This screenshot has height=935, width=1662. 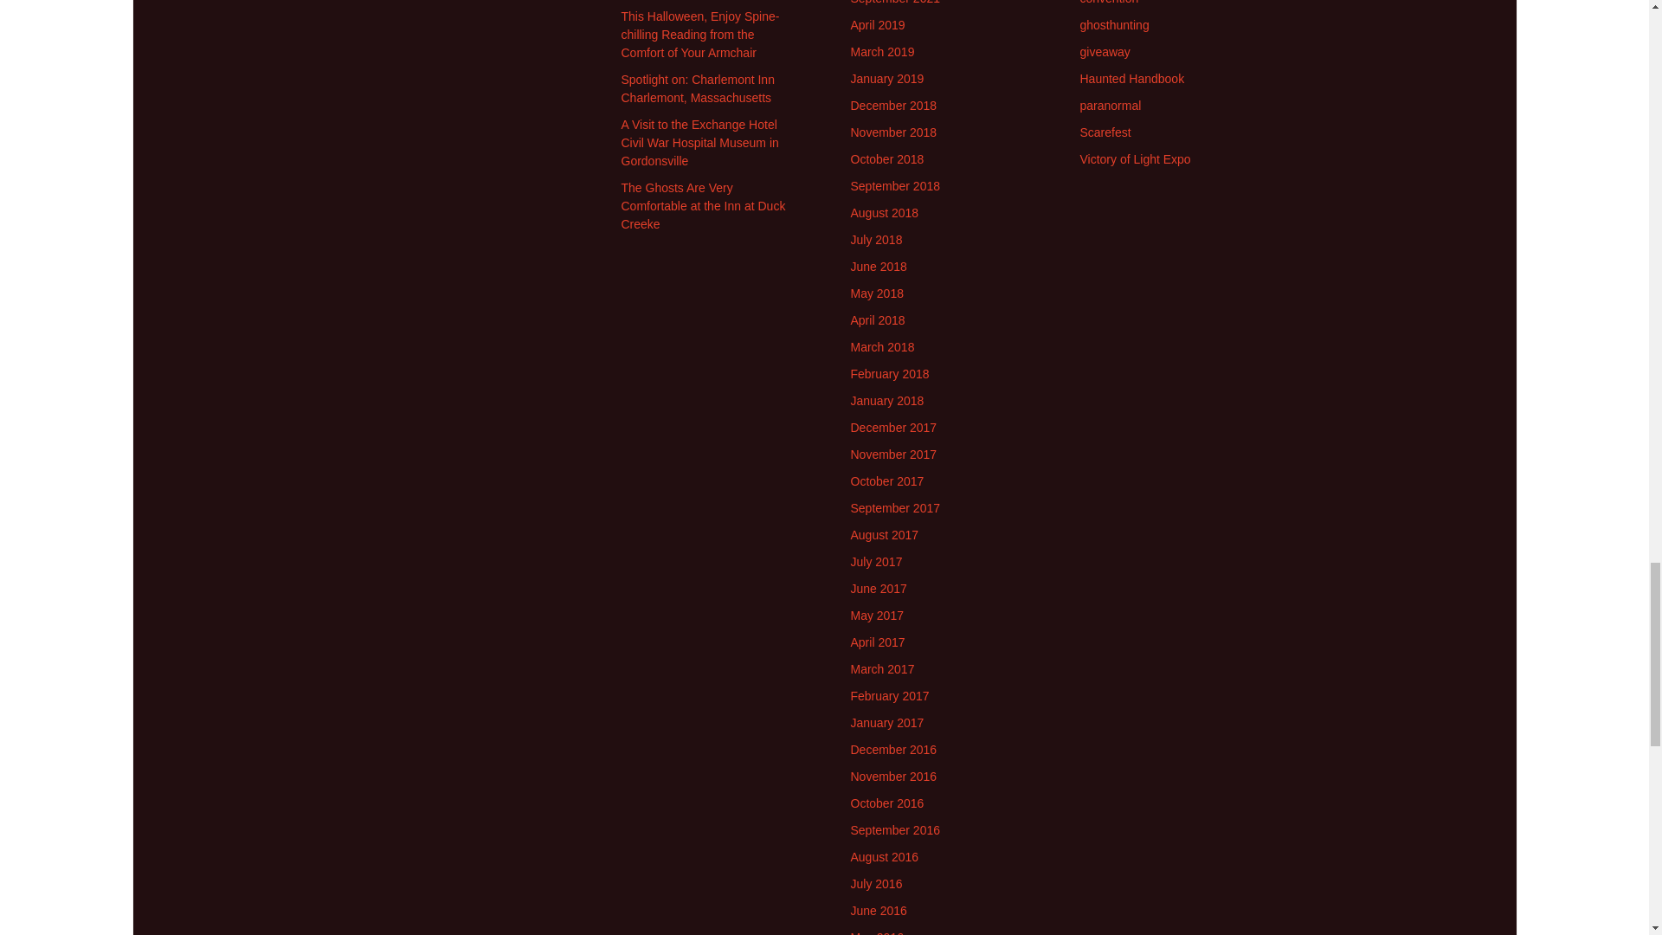 What do you see at coordinates (876, 24) in the screenshot?
I see `April 2019` at bounding box center [876, 24].